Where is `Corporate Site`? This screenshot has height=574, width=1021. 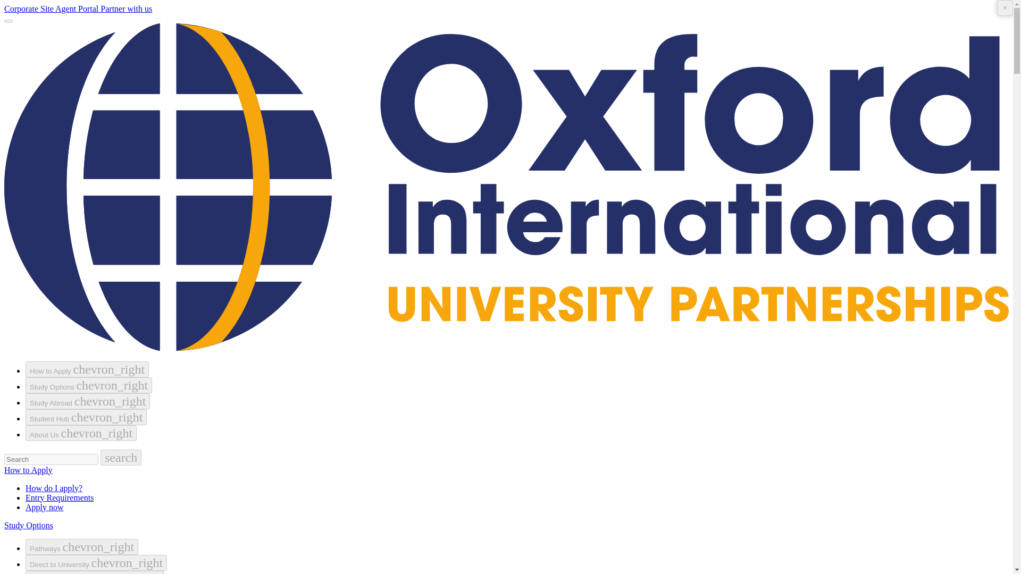
Corporate Site is located at coordinates (29, 9).